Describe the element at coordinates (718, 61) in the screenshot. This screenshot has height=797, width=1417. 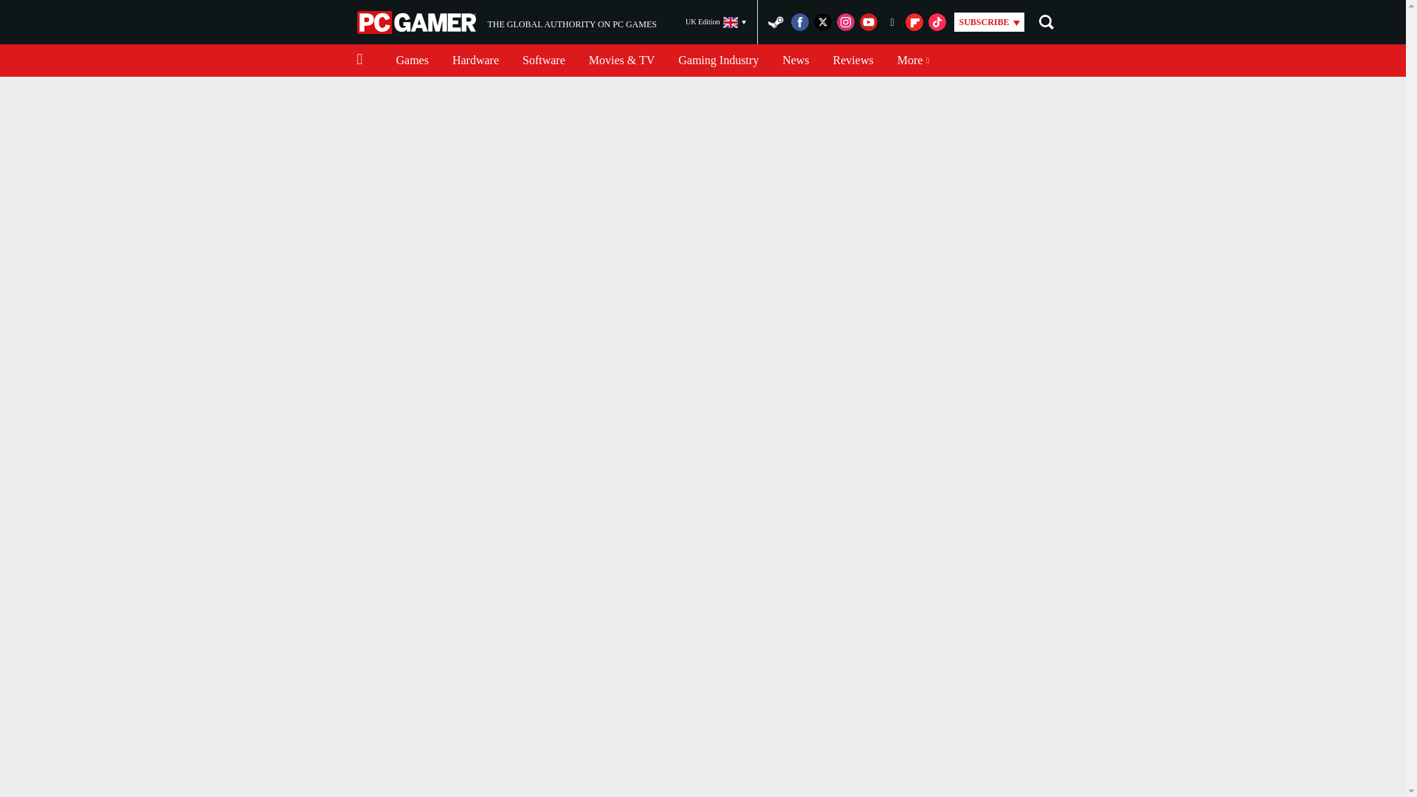
I see `Gaming Industry` at that location.